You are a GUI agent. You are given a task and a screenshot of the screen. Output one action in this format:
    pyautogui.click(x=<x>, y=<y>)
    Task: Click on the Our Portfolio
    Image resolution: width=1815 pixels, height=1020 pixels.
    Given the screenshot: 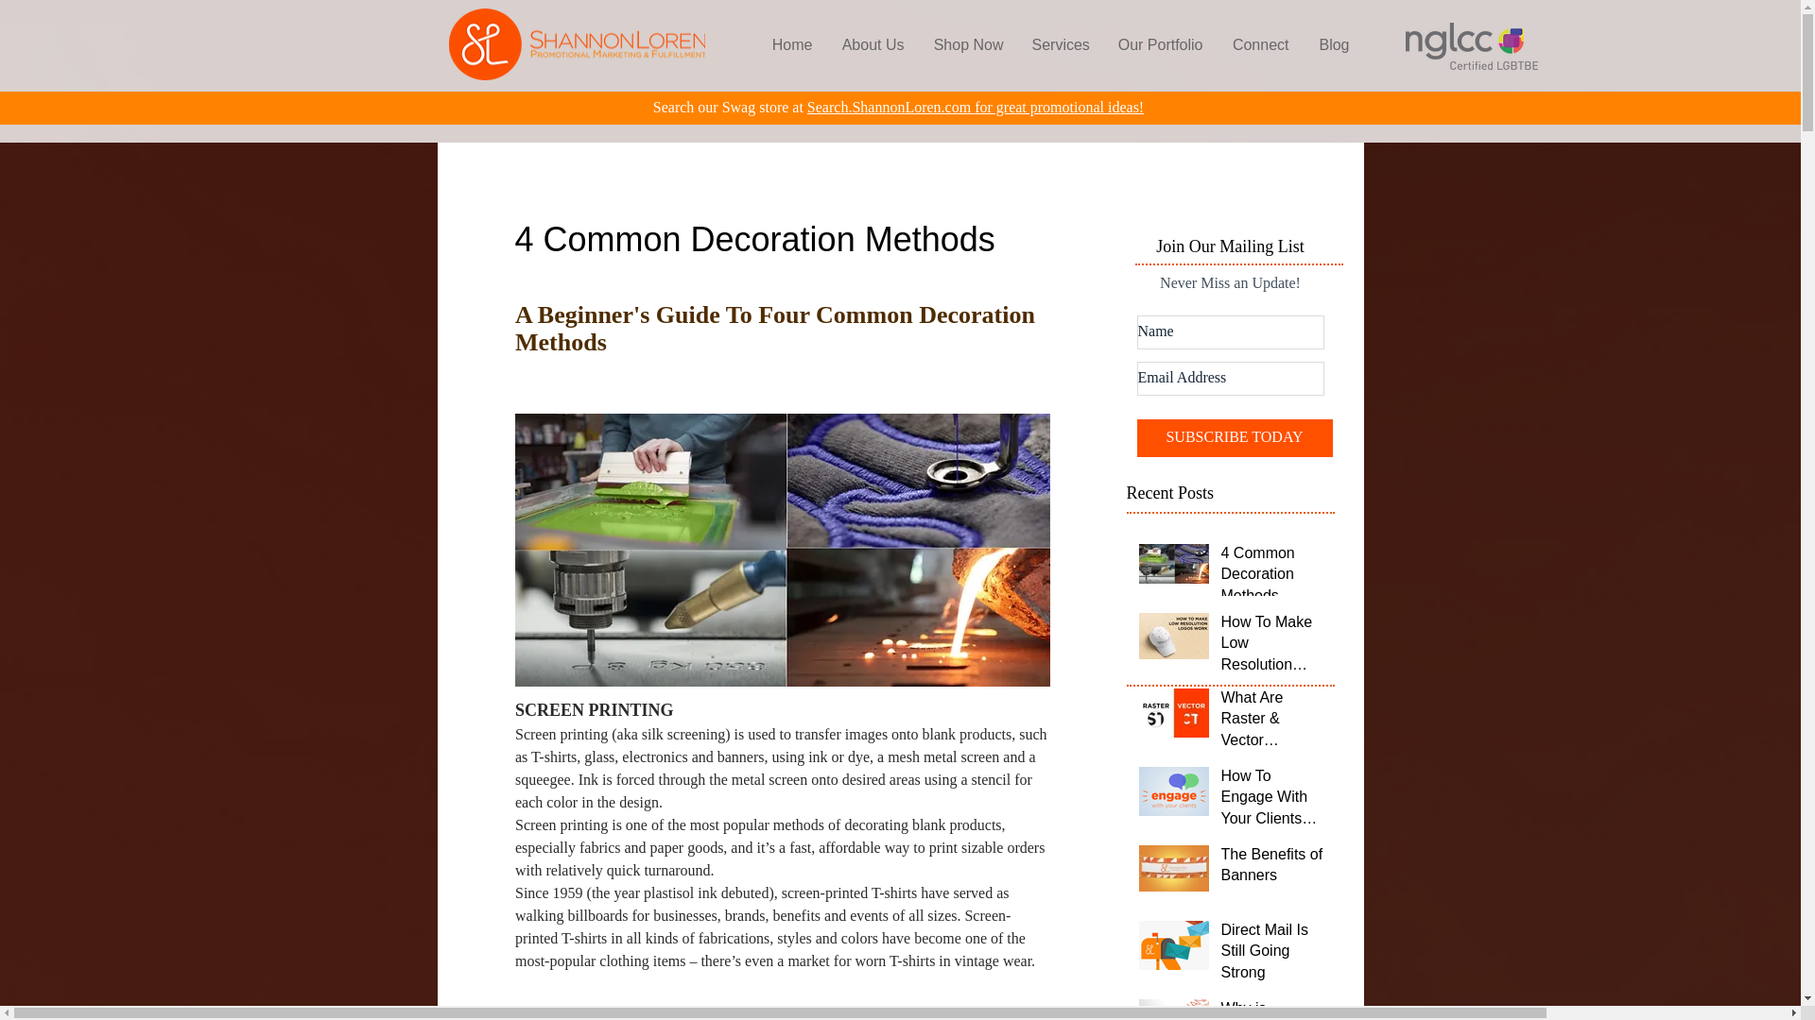 What is the action you would take?
    pyautogui.click(x=1157, y=45)
    